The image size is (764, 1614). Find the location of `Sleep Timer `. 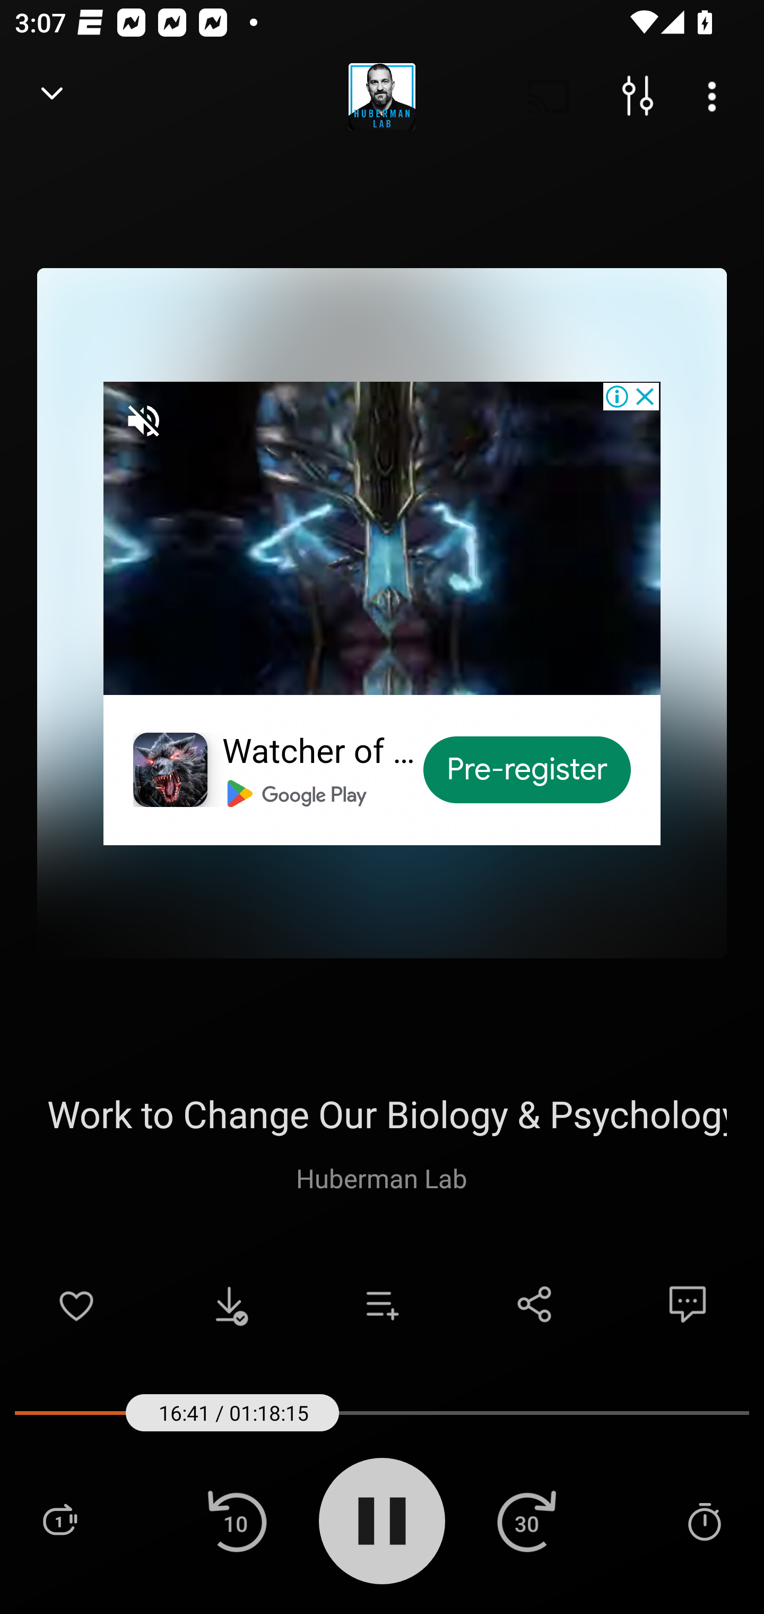

Sleep Timer  is located at coordinates (704, 1521).